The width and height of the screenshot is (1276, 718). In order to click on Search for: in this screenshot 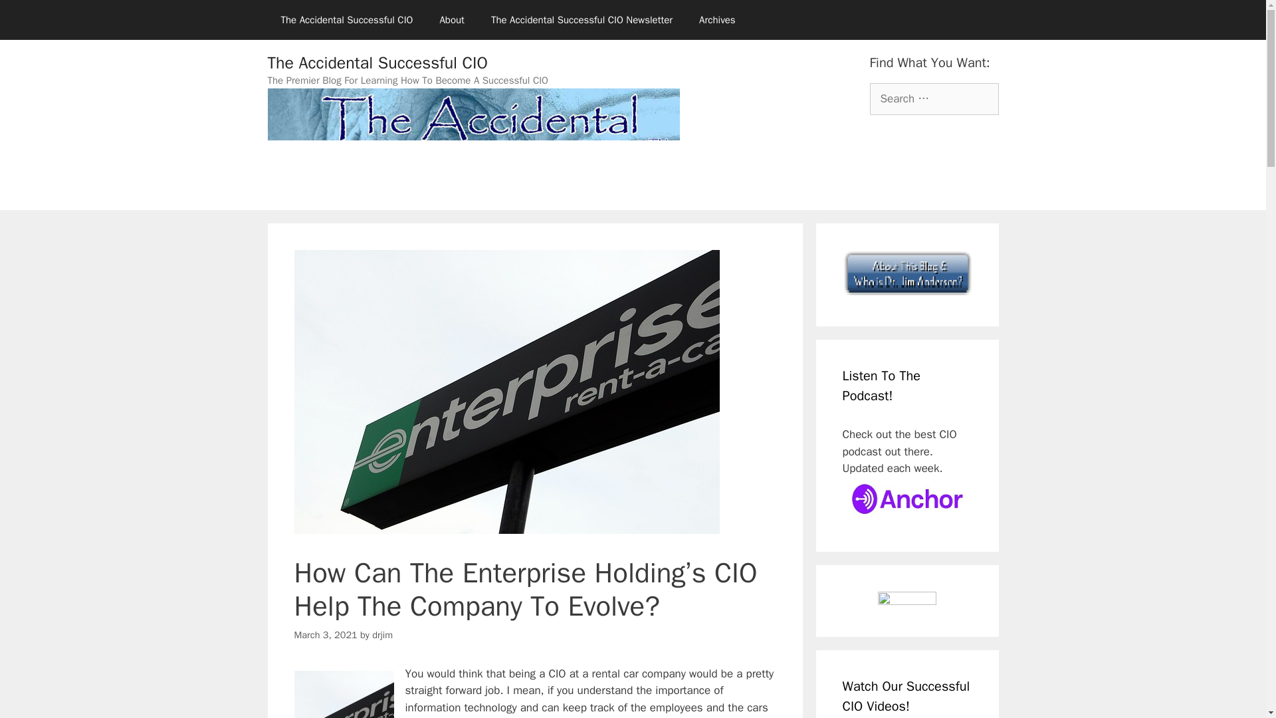, I will do `click(933, 98)`.